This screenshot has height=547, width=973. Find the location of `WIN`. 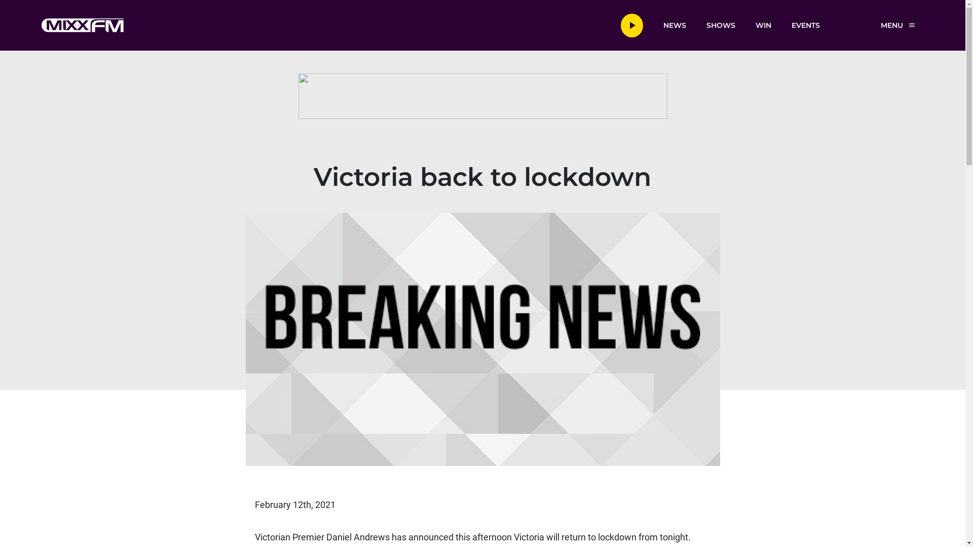

WIN is located at coordinates (763, 25).